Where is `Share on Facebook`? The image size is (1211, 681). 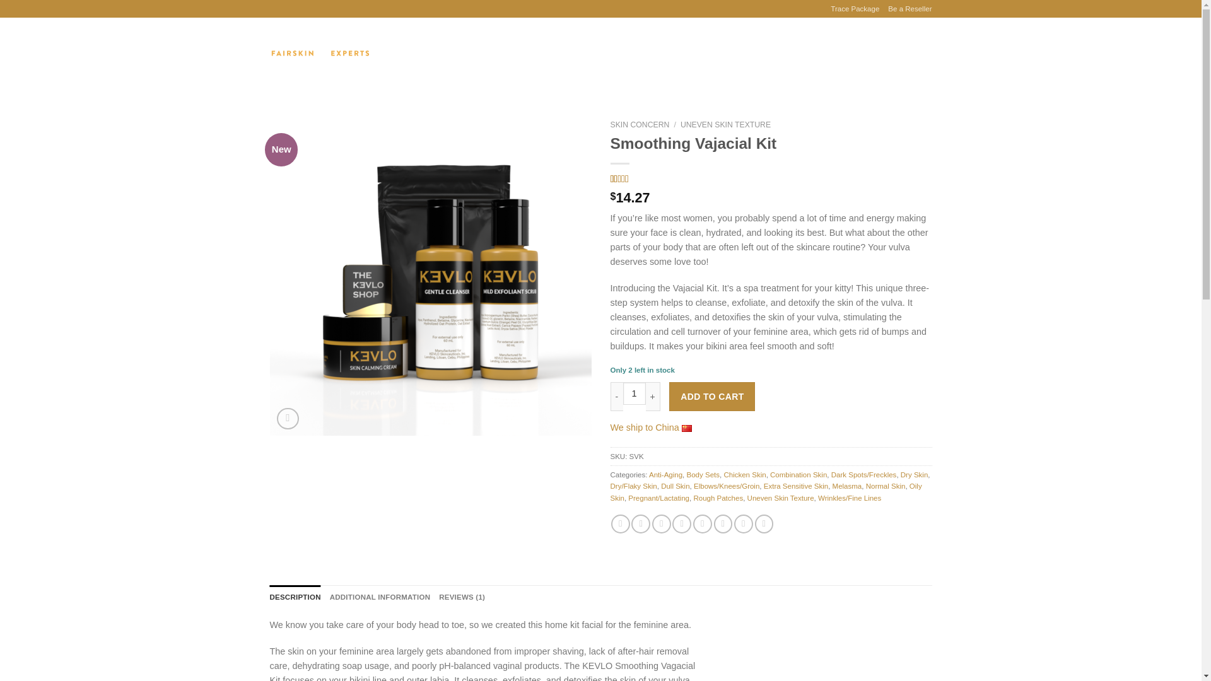
Share on Facebook is located at coordinates (621, 523).